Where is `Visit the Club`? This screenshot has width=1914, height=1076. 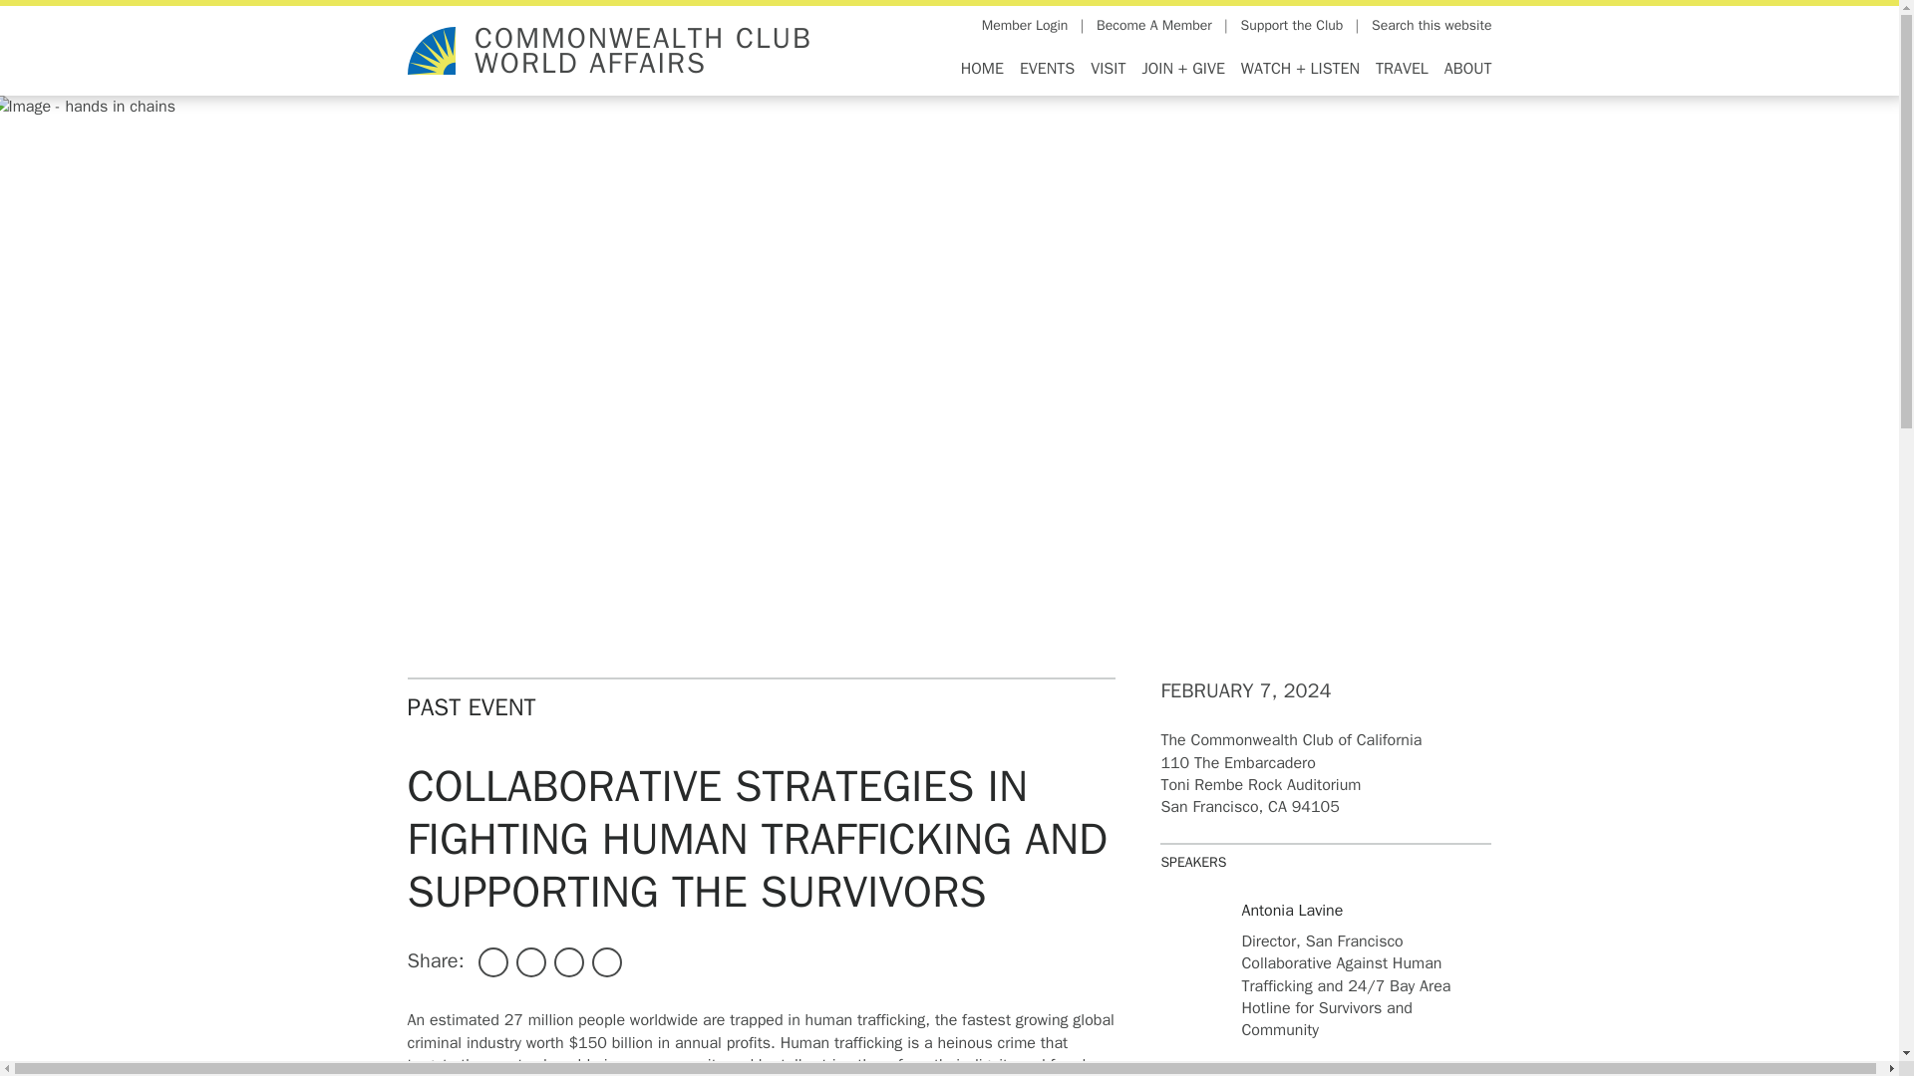 Visit the Club is located at coordinates (1108, 68).